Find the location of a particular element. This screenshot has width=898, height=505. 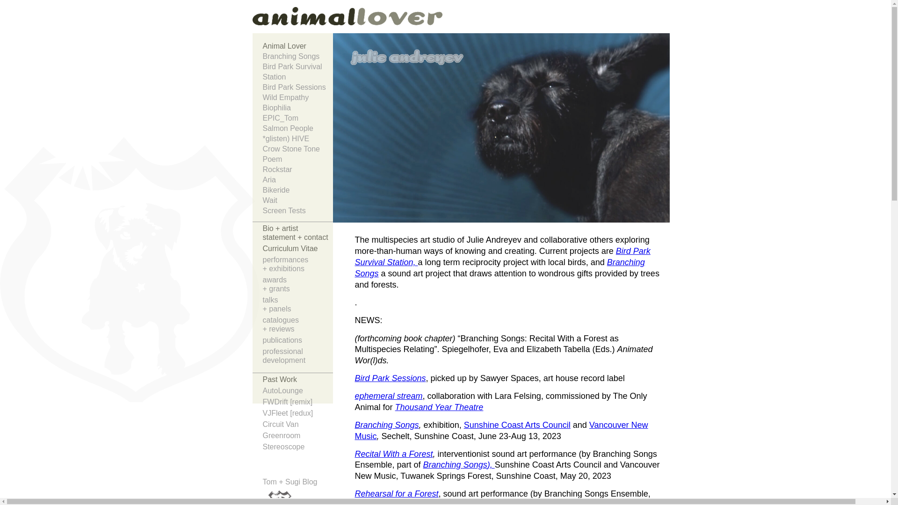

performances
+ exhibitions is located at coordinates (298, 266).